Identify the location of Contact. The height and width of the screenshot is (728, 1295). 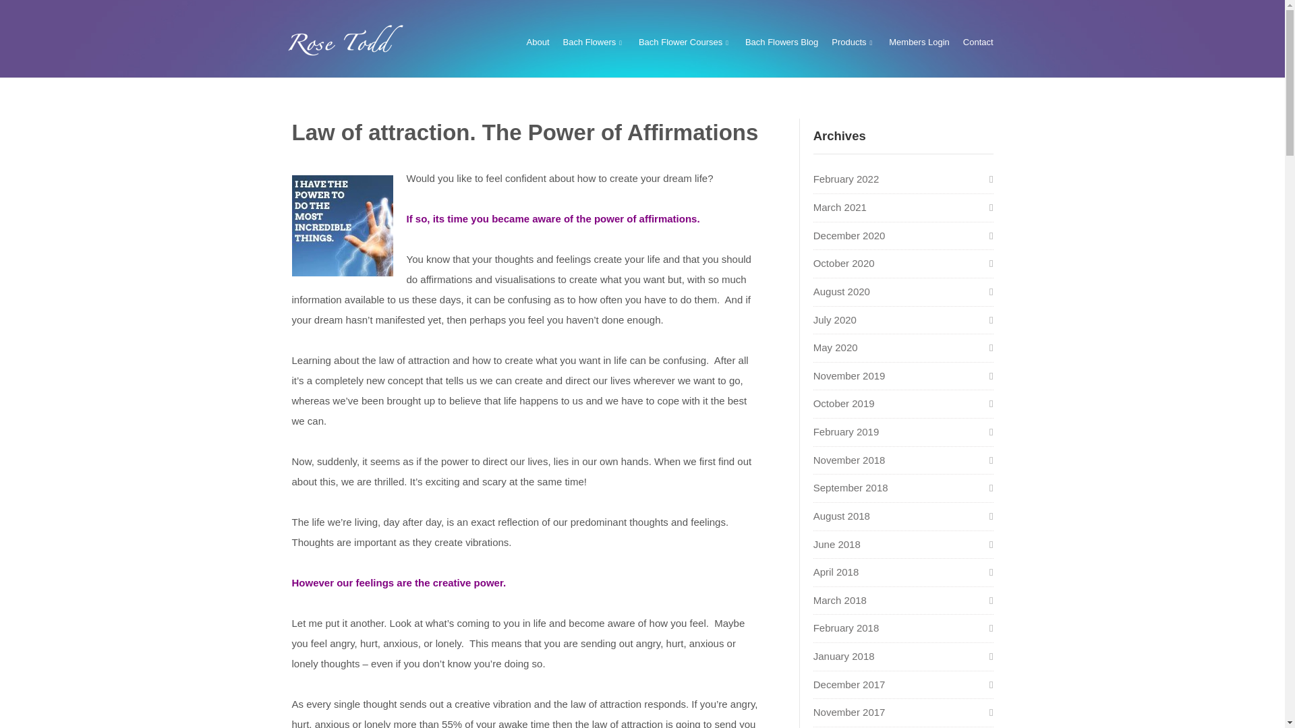
(978, 42).